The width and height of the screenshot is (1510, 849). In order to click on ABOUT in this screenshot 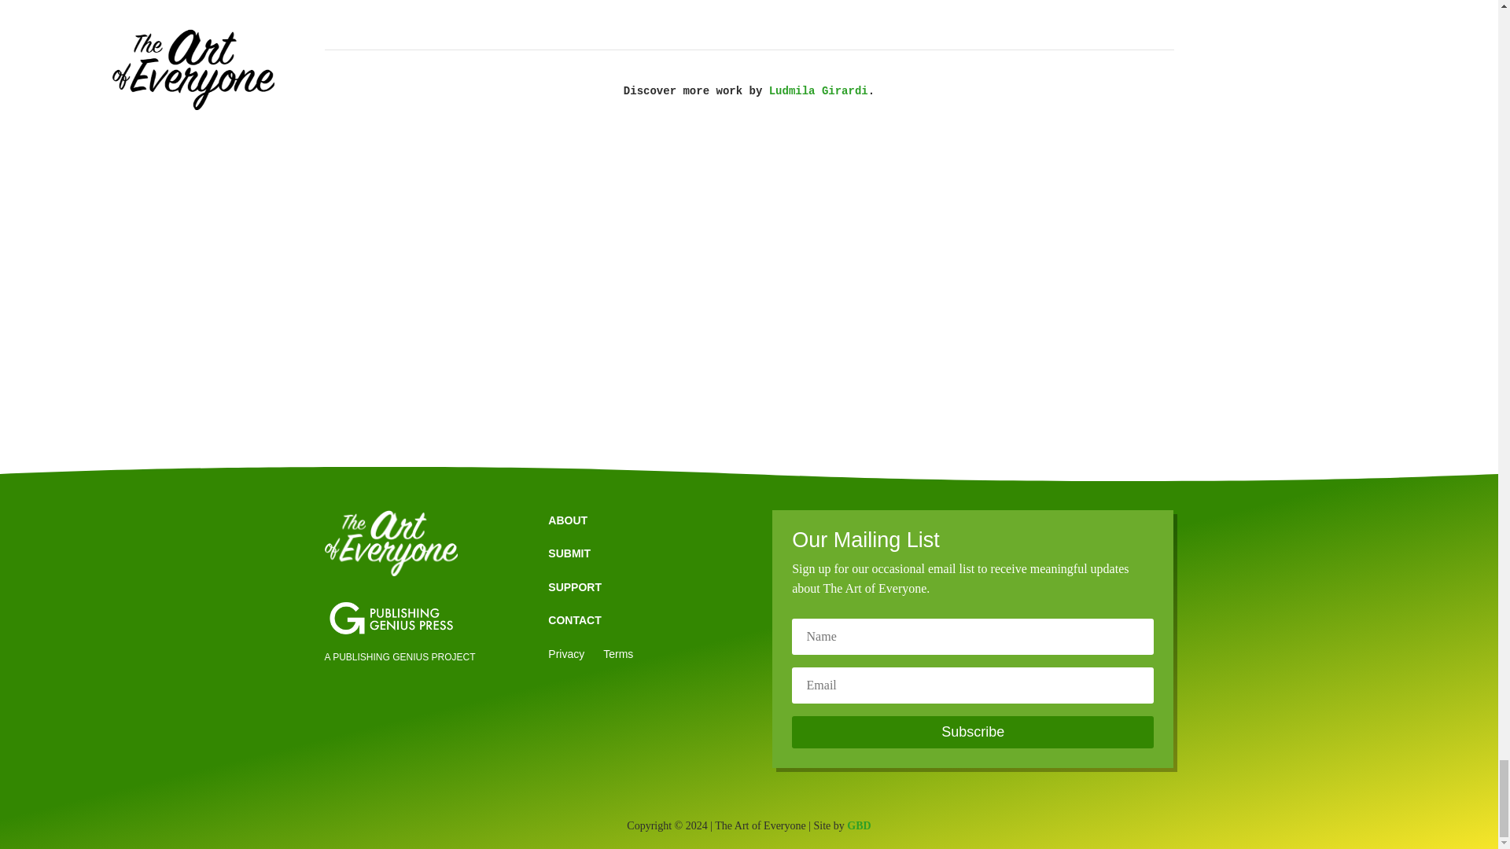, I will do `click(567, 520)`.